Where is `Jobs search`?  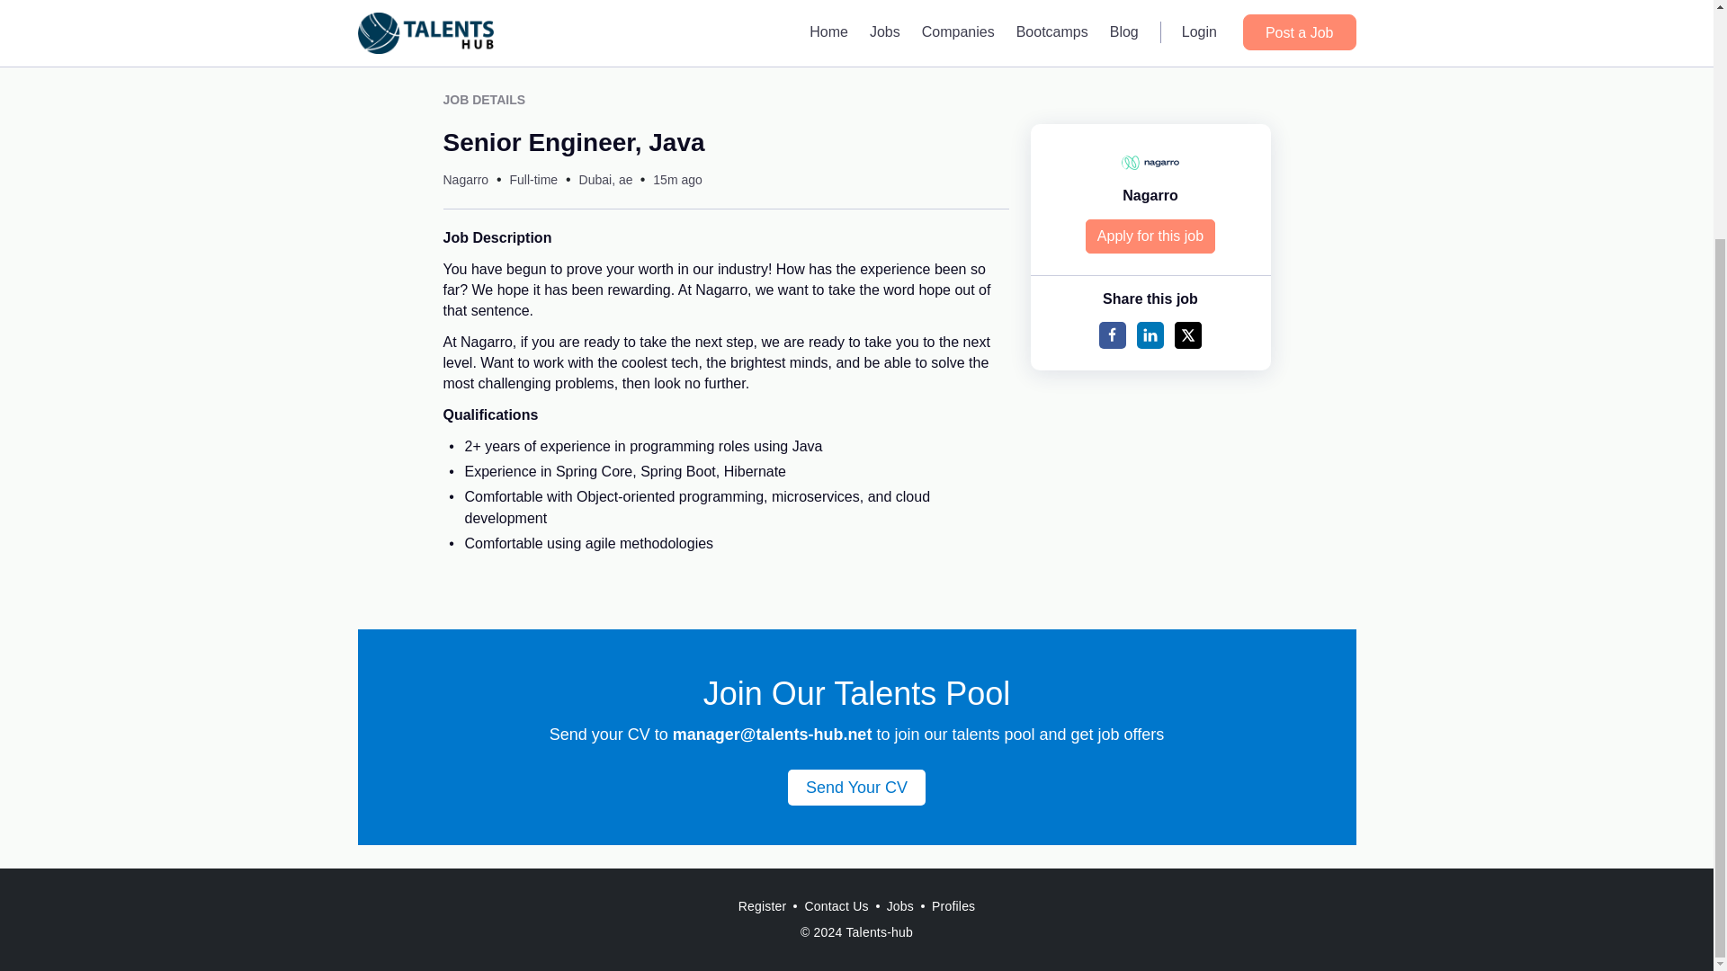 Jobs search is located at coordinates (856, 53).